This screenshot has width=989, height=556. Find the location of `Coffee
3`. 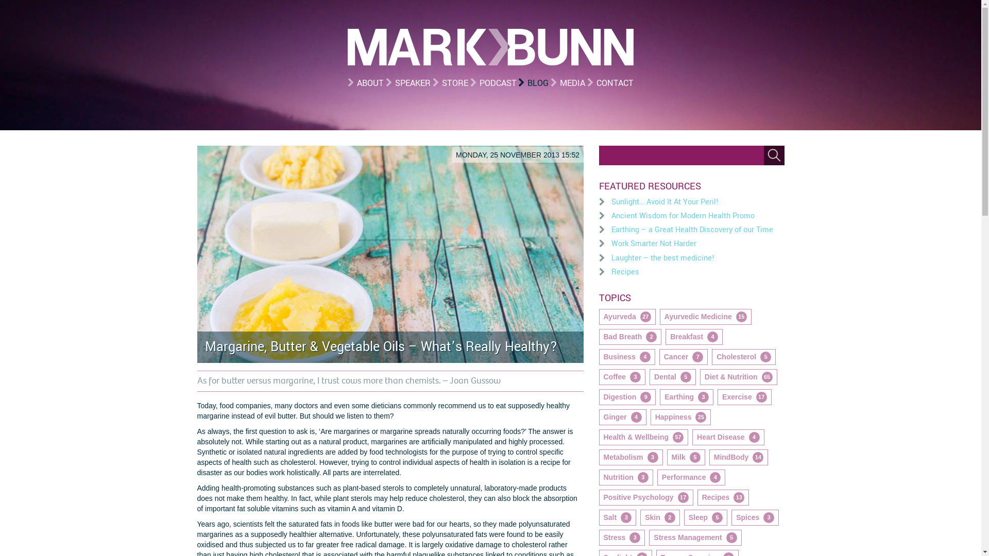

Coffee
3 is located at coordinates (622, 377).